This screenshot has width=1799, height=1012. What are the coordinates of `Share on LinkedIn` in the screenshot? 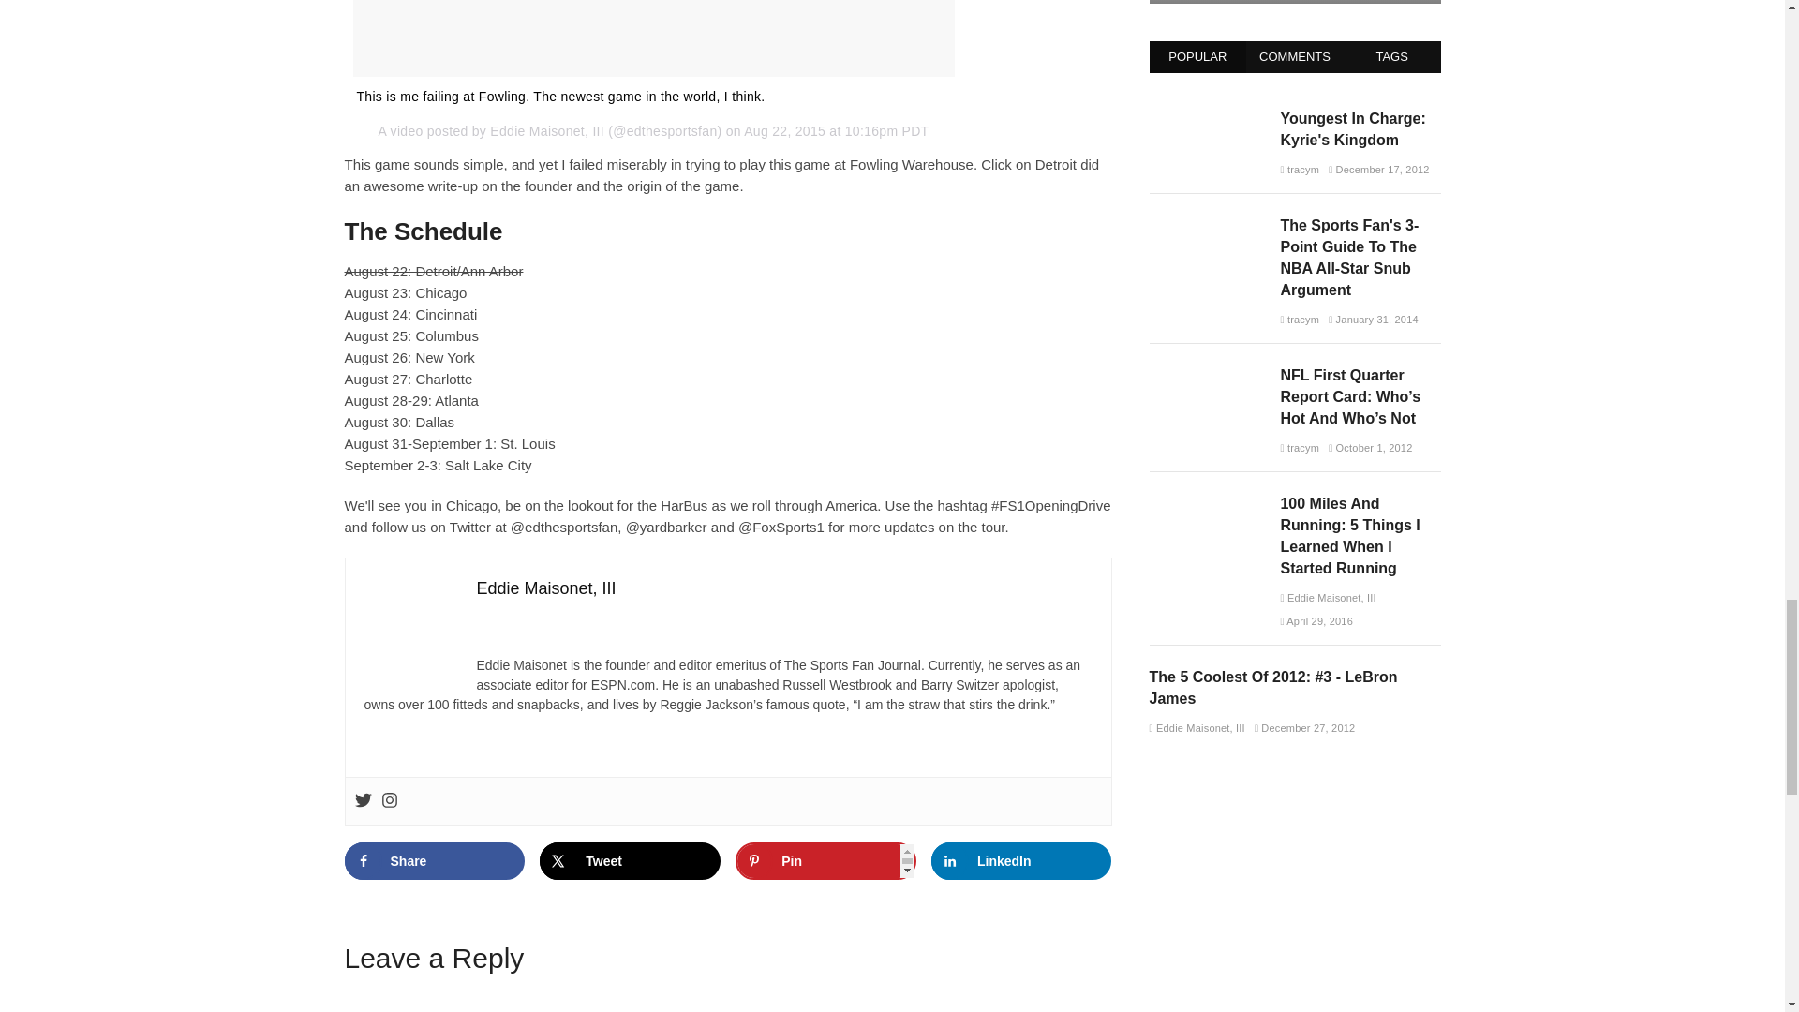 It's located at (1021, 860).